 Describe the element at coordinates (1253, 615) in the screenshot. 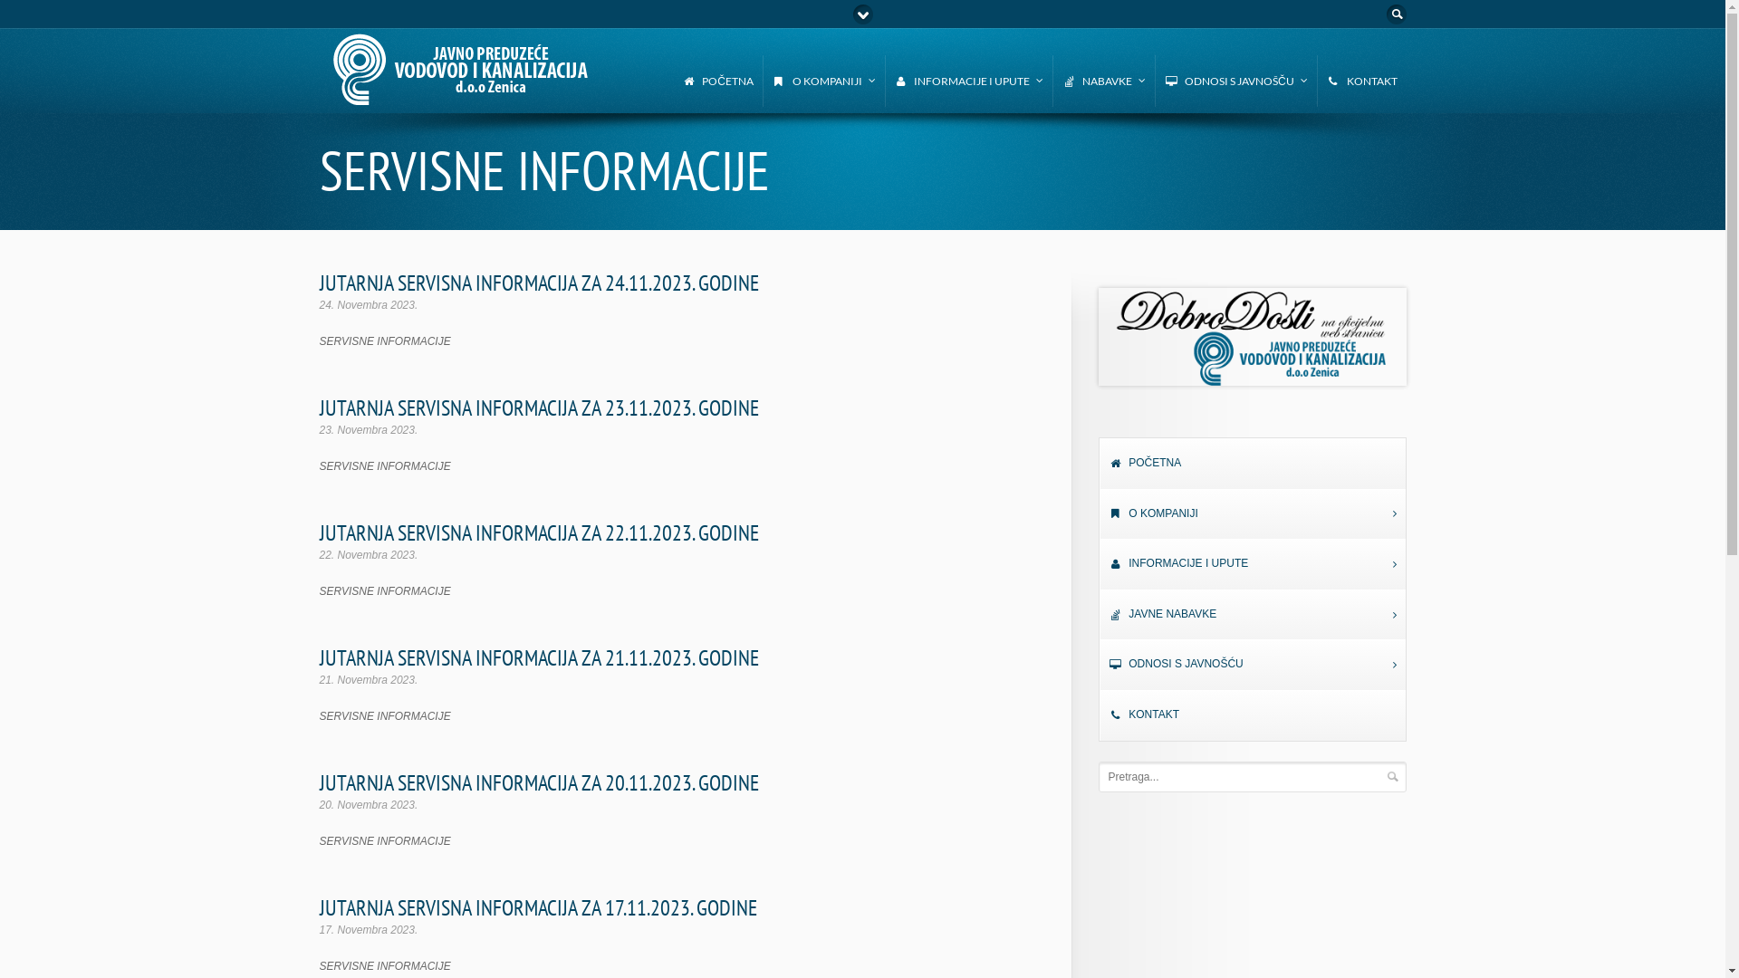

I see `JAVNE NABAVKE` at that location.